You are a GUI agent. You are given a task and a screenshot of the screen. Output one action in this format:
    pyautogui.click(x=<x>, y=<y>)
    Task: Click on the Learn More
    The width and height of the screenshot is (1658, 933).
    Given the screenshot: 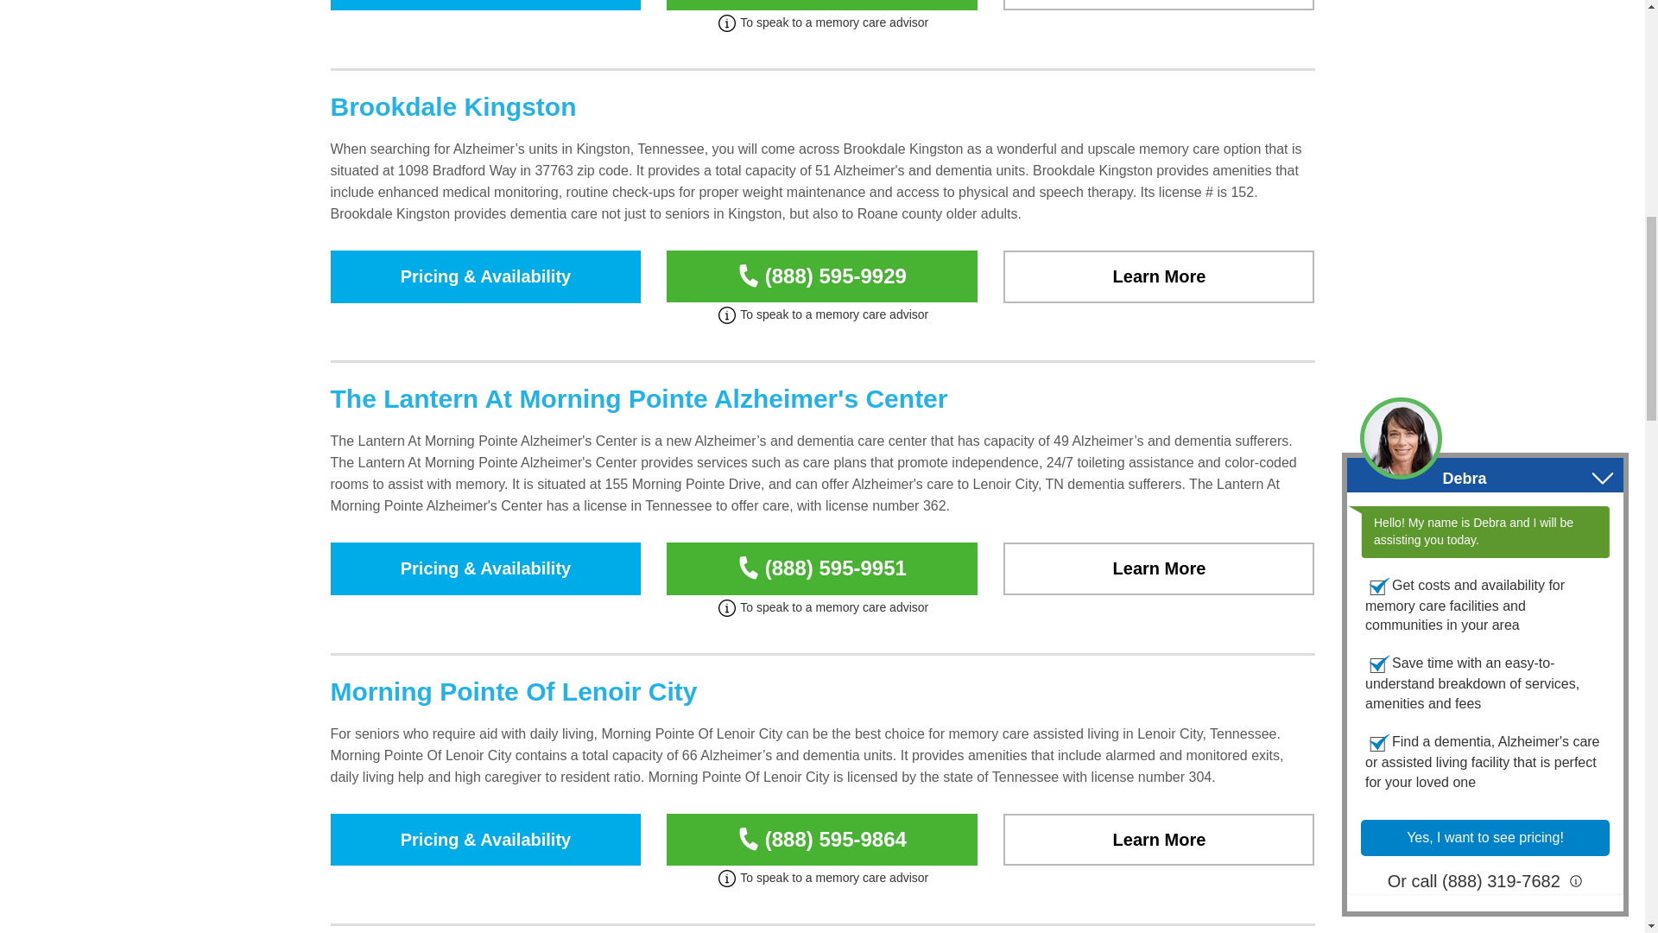 What is the action you would take?
    pyautogui.click(x=1159, y=568)
    